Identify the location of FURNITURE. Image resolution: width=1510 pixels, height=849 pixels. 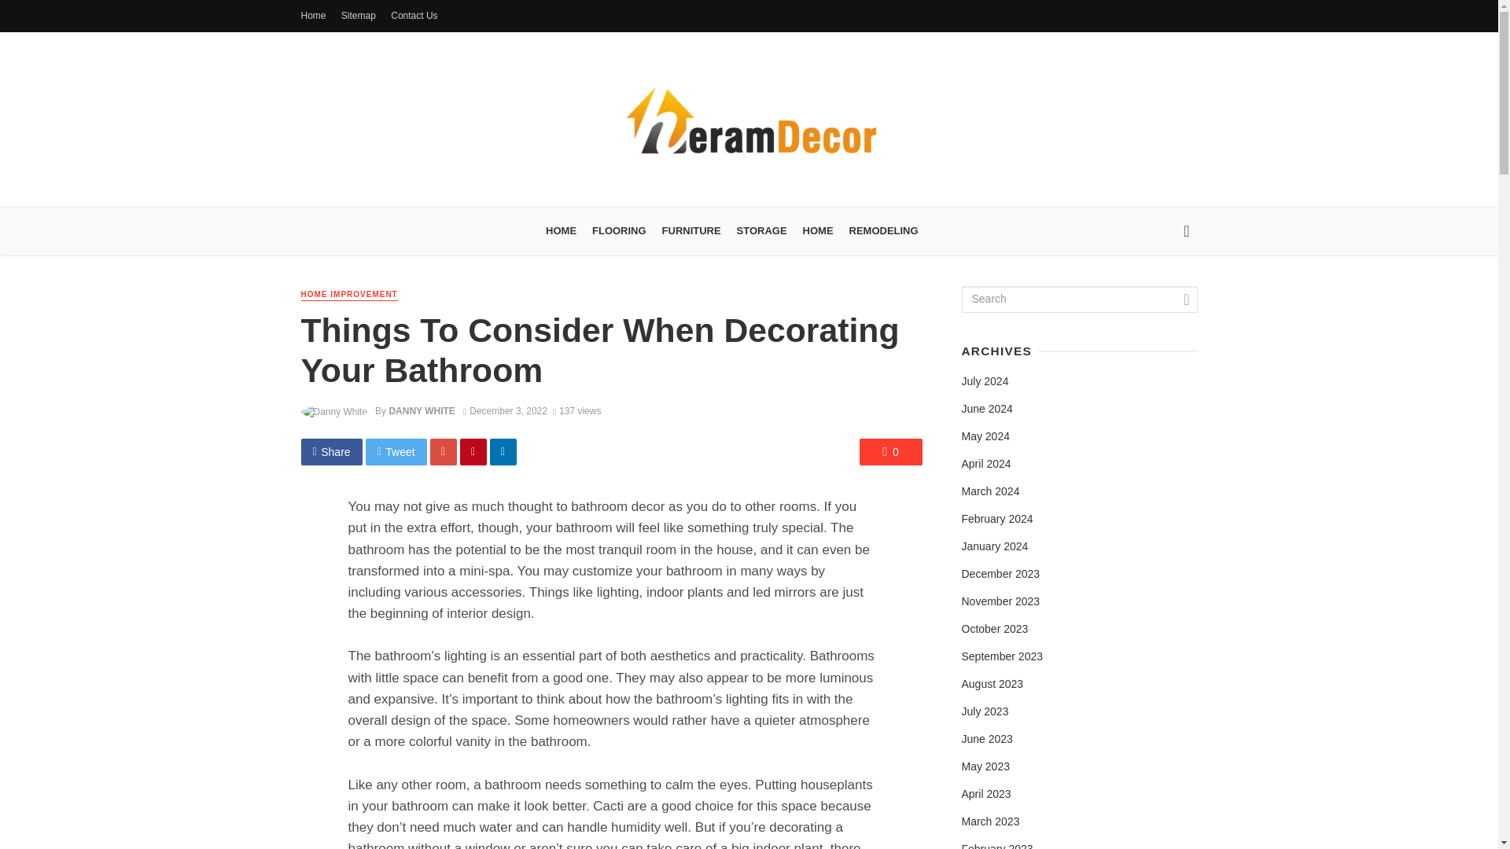
(691, 231).